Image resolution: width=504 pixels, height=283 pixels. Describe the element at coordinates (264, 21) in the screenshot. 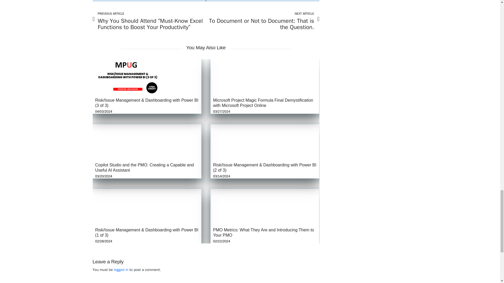

I see `To Document or Not to Document: That is the Question.` at that location.